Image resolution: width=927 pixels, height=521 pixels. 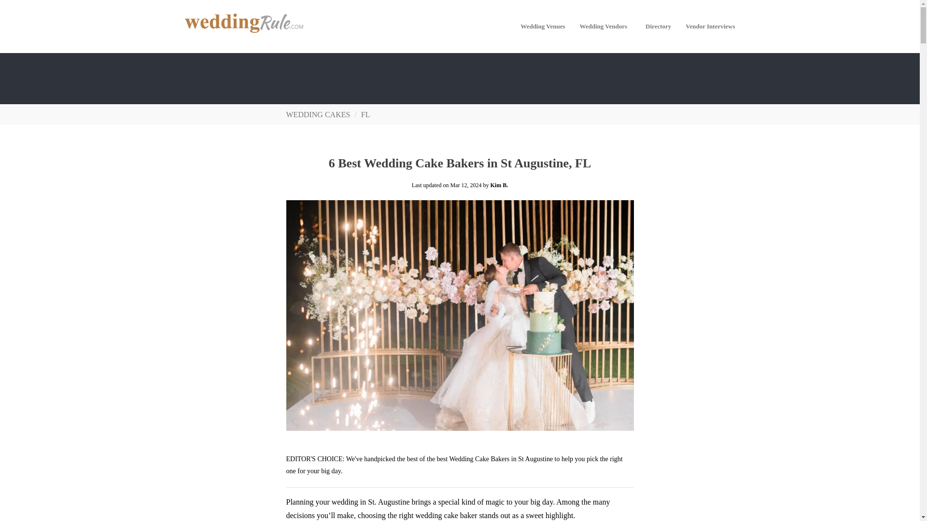 I want to click on Wedding Vendors, so click(x=605, y=26).